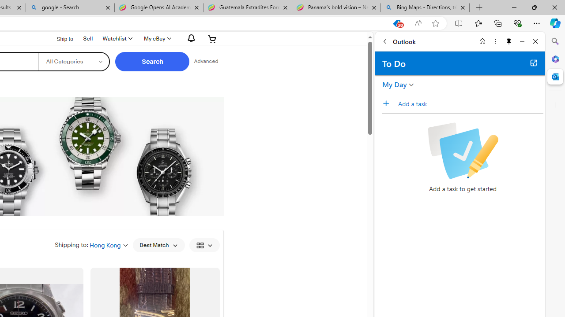 This screenshot has height=317, width=565. I want to click on Checkbox with a pencil, so click(463, 151).